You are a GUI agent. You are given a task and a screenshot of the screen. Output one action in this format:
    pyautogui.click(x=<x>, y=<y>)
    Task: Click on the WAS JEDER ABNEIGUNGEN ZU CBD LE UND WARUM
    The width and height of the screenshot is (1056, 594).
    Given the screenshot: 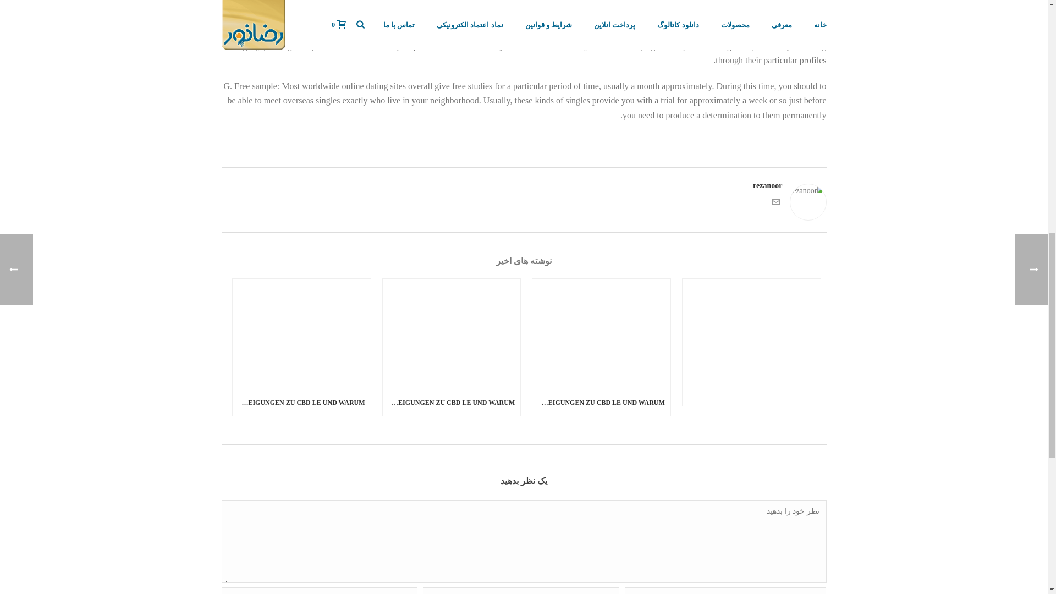 What is the action you would take?
    pyautogui.click(x=601, y=403)
    